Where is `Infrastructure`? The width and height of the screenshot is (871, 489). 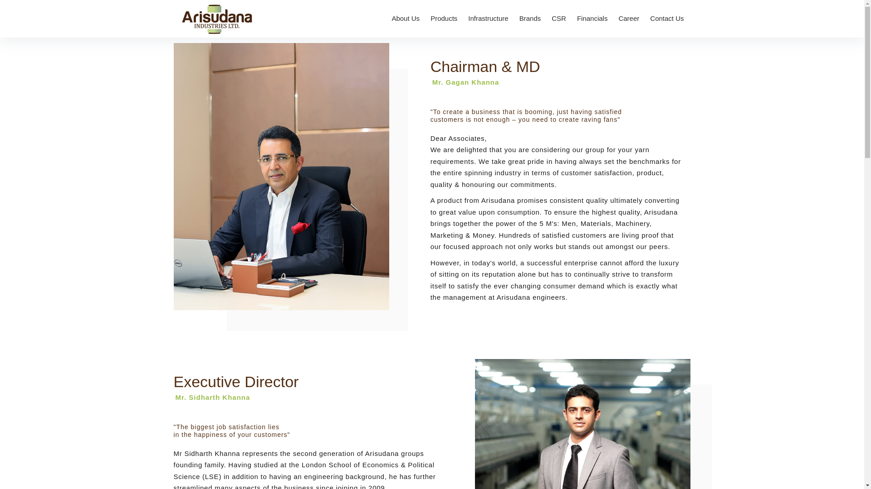 Infrastructure is located at coordinates (488, 19).